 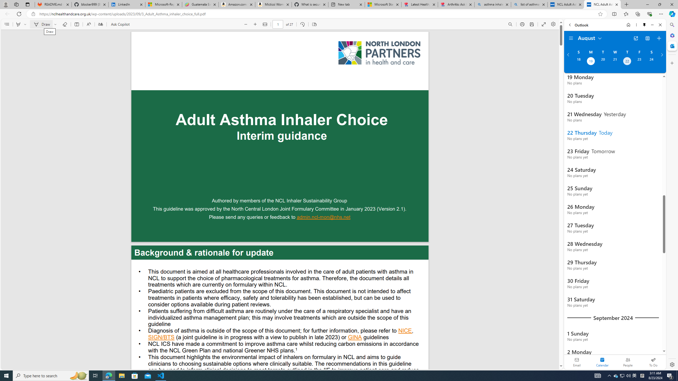 What do you see at coordinates (405, 331) in the screenshot?
I see `NICE` at bounding box center [405, 331].